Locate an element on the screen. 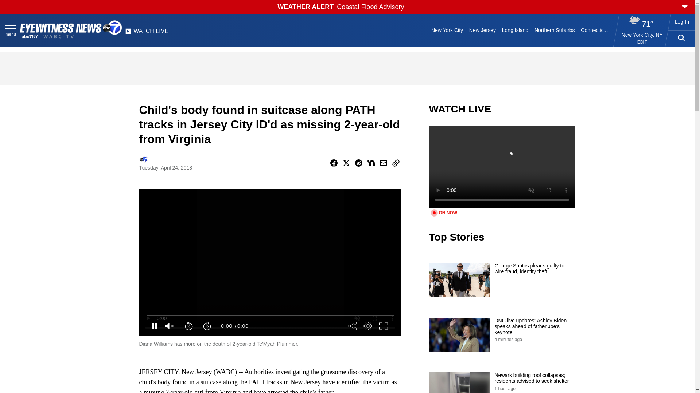 This screenshot has width=700, height=393. Northern Suburbs is located at coordinates (555, 30).